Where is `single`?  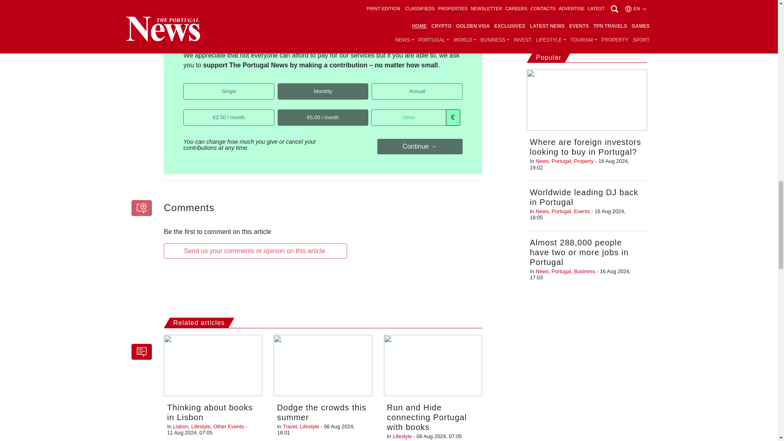 single is located at coordinates (186, 86).